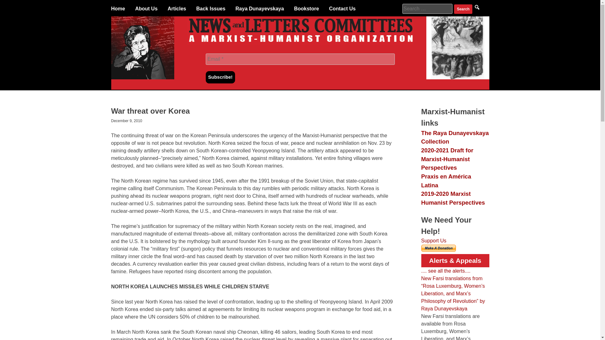 The image size is (605, 340). What do you see at coordinates (259, 9) in the screenshot?
I see `Raya Dunayevskaya` at bounding box center [259, 9].